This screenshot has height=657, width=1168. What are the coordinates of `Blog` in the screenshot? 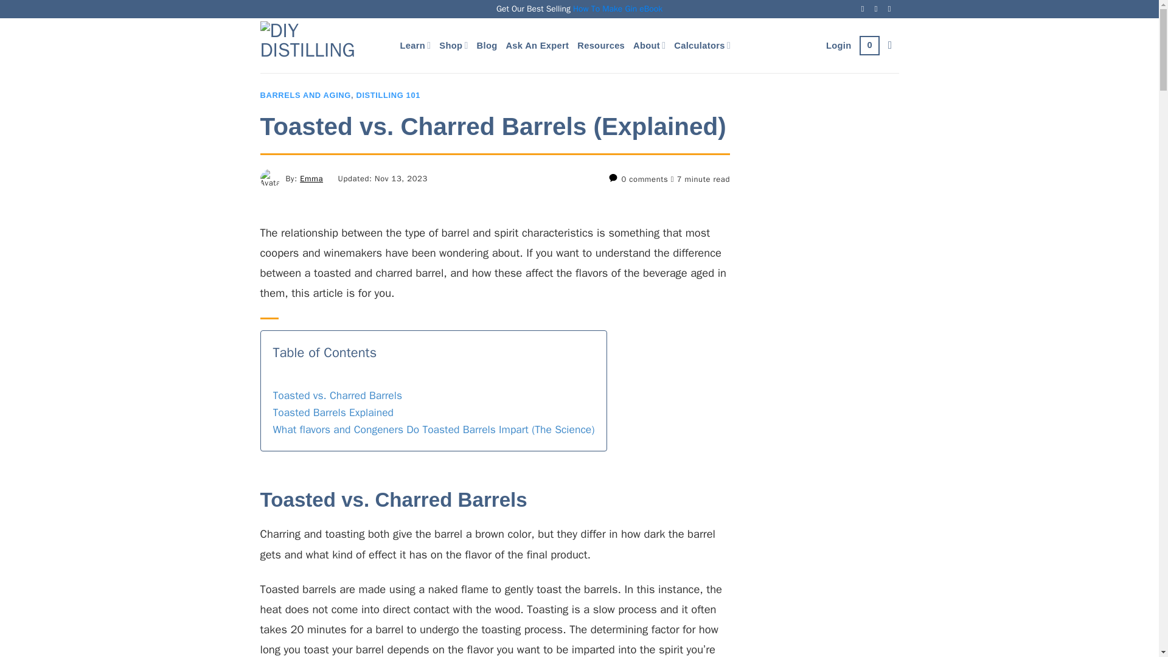 It's located at (487, 45).